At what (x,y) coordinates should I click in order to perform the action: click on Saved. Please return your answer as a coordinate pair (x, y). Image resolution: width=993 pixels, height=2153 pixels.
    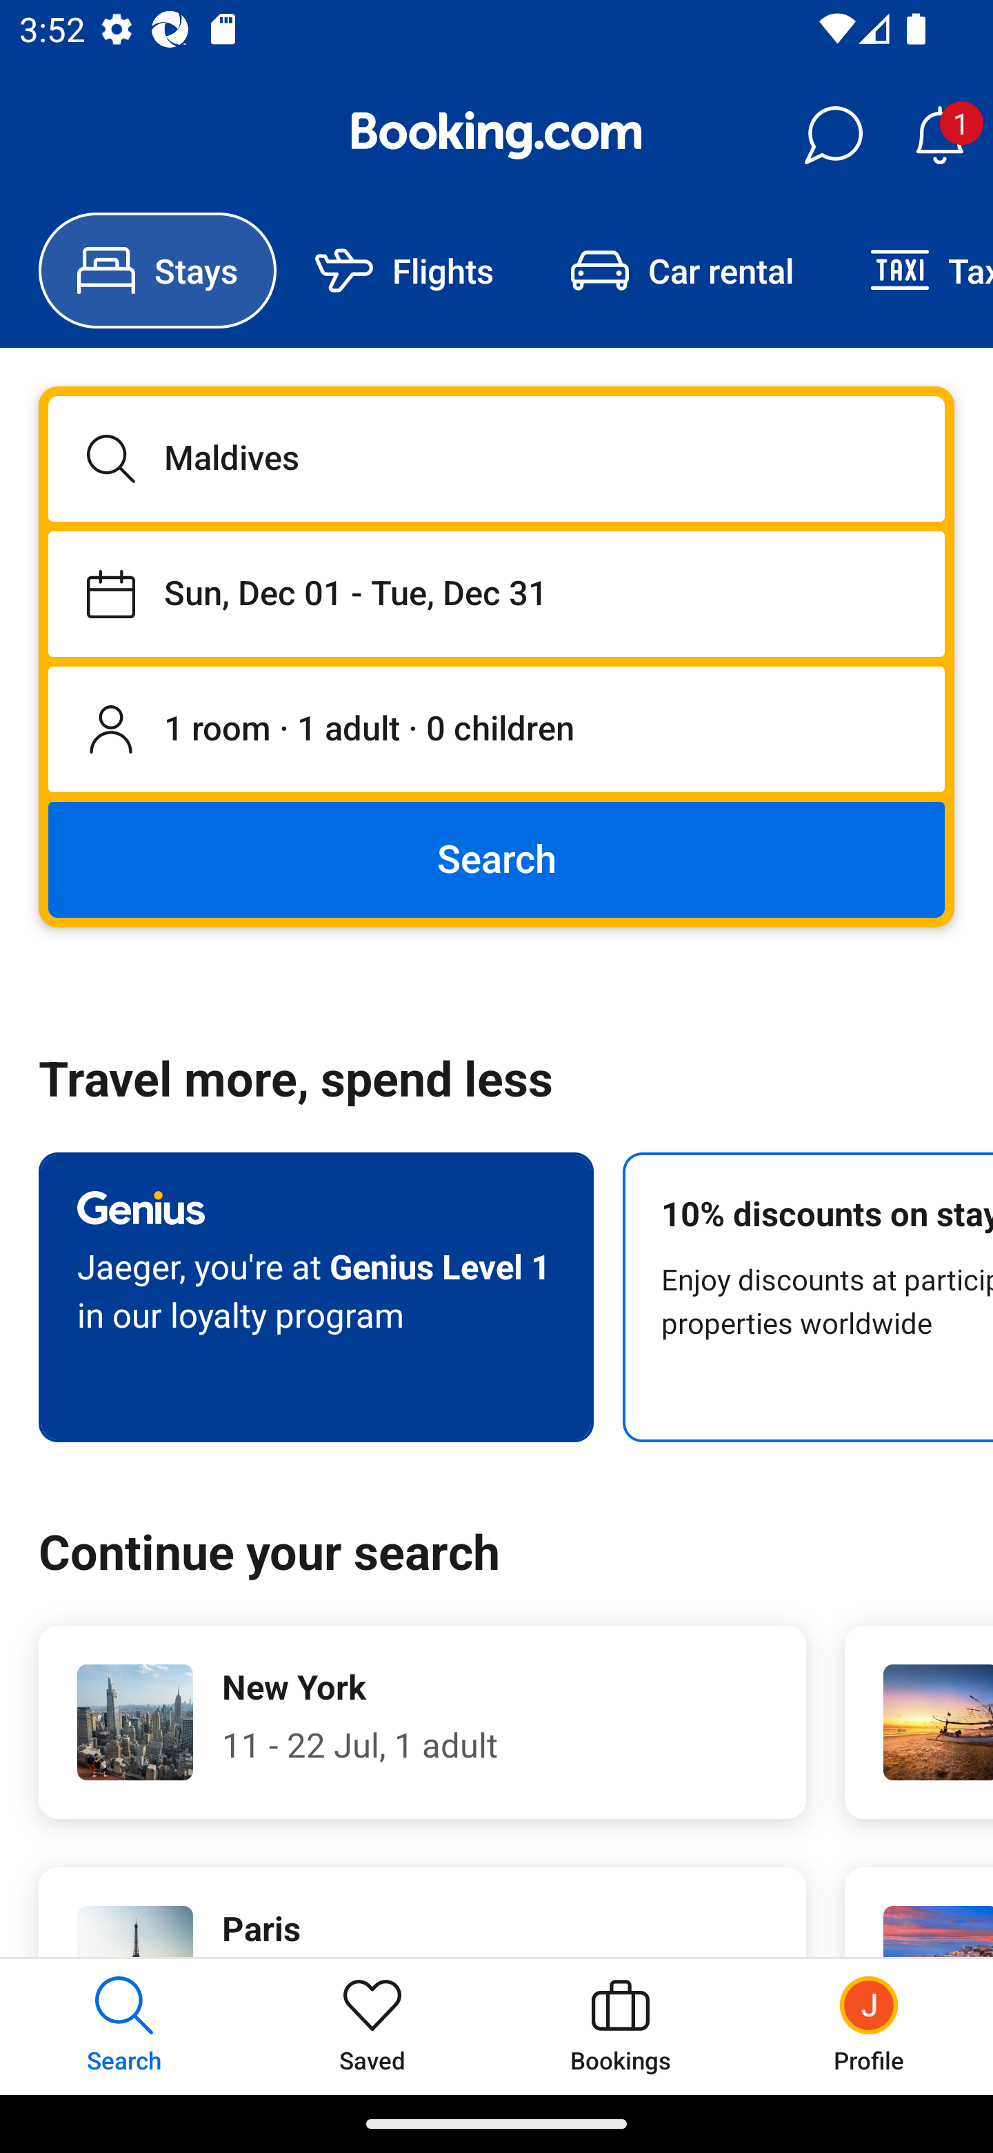
    Looking at the image, I should click on (372, 2026).